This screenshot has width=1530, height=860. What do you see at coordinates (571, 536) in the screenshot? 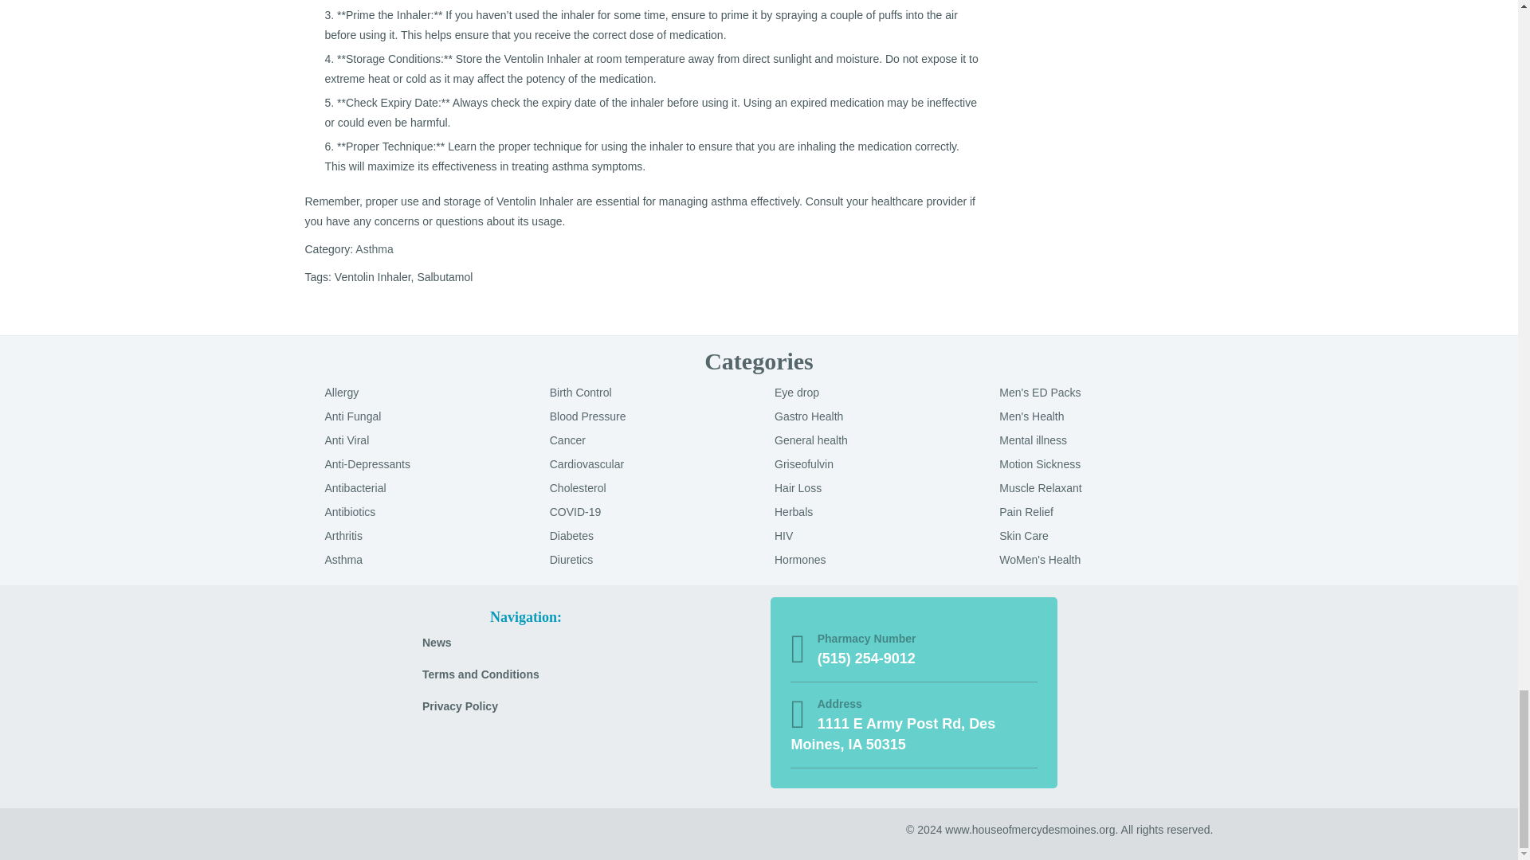
I see `Diabetes` at bounding box center [571, 536].